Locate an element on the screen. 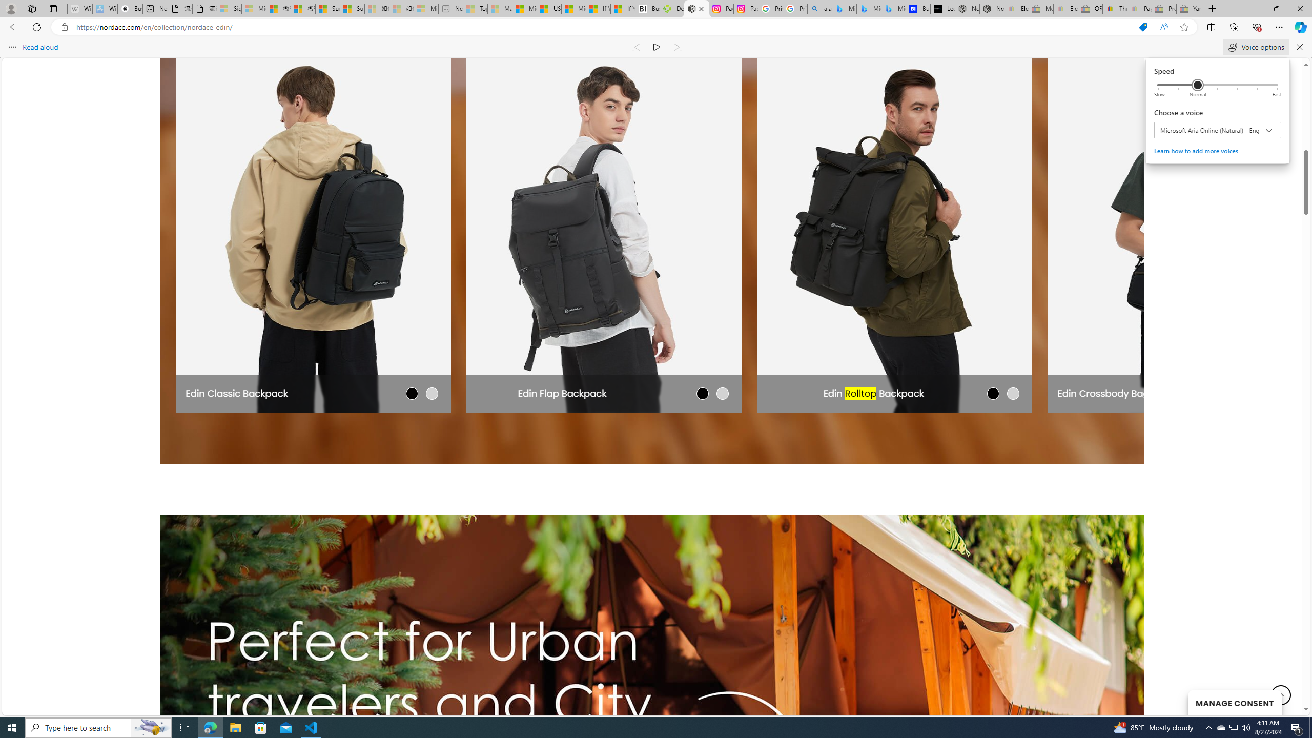 The image size is (1312, 738). This site has coupons! Shopping in Microsoft Edge is located at coordinates (1143, 27).